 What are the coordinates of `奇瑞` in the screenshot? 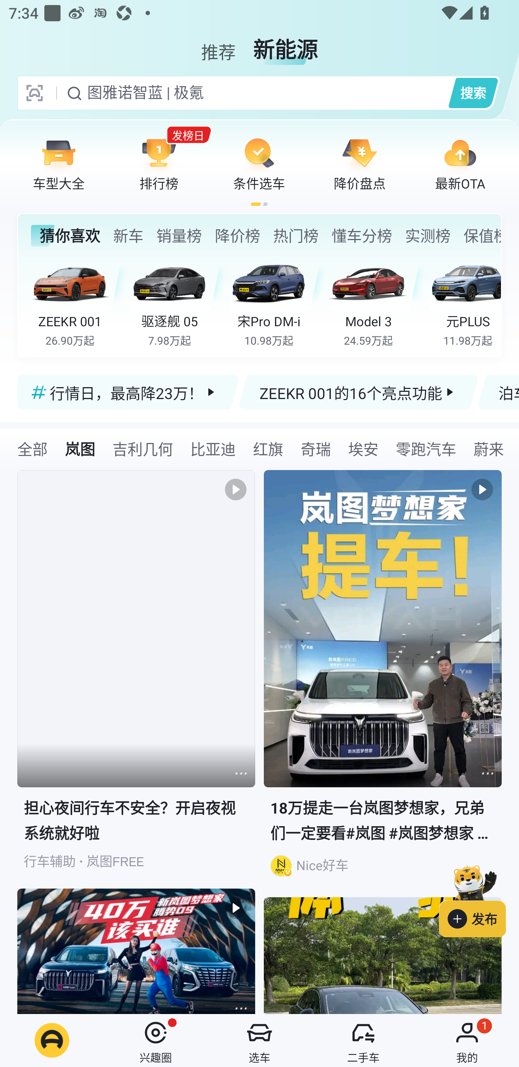 It's located at (315, 448).